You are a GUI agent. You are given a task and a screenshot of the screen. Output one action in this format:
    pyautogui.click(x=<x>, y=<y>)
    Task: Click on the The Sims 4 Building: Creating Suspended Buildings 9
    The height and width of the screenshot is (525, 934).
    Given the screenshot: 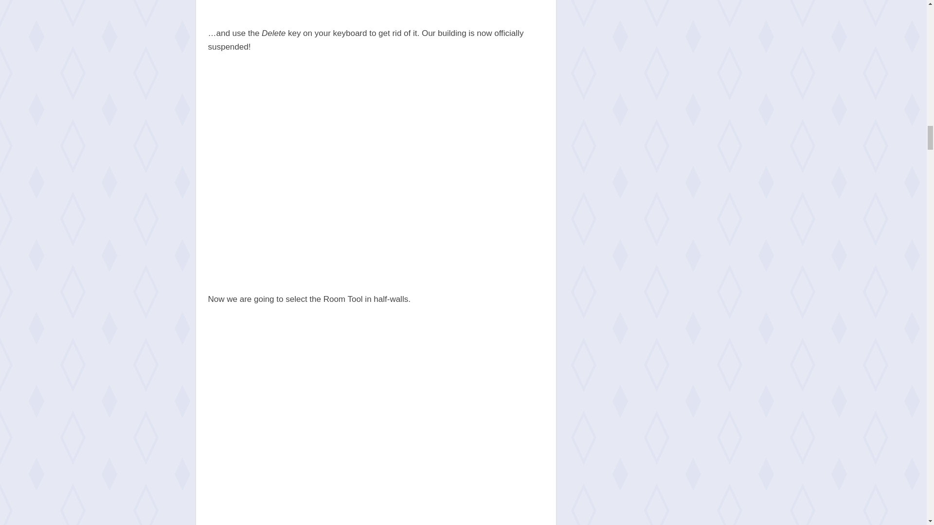 What is the action you would take?
    pyautogui.click(x=376, y=6)
    